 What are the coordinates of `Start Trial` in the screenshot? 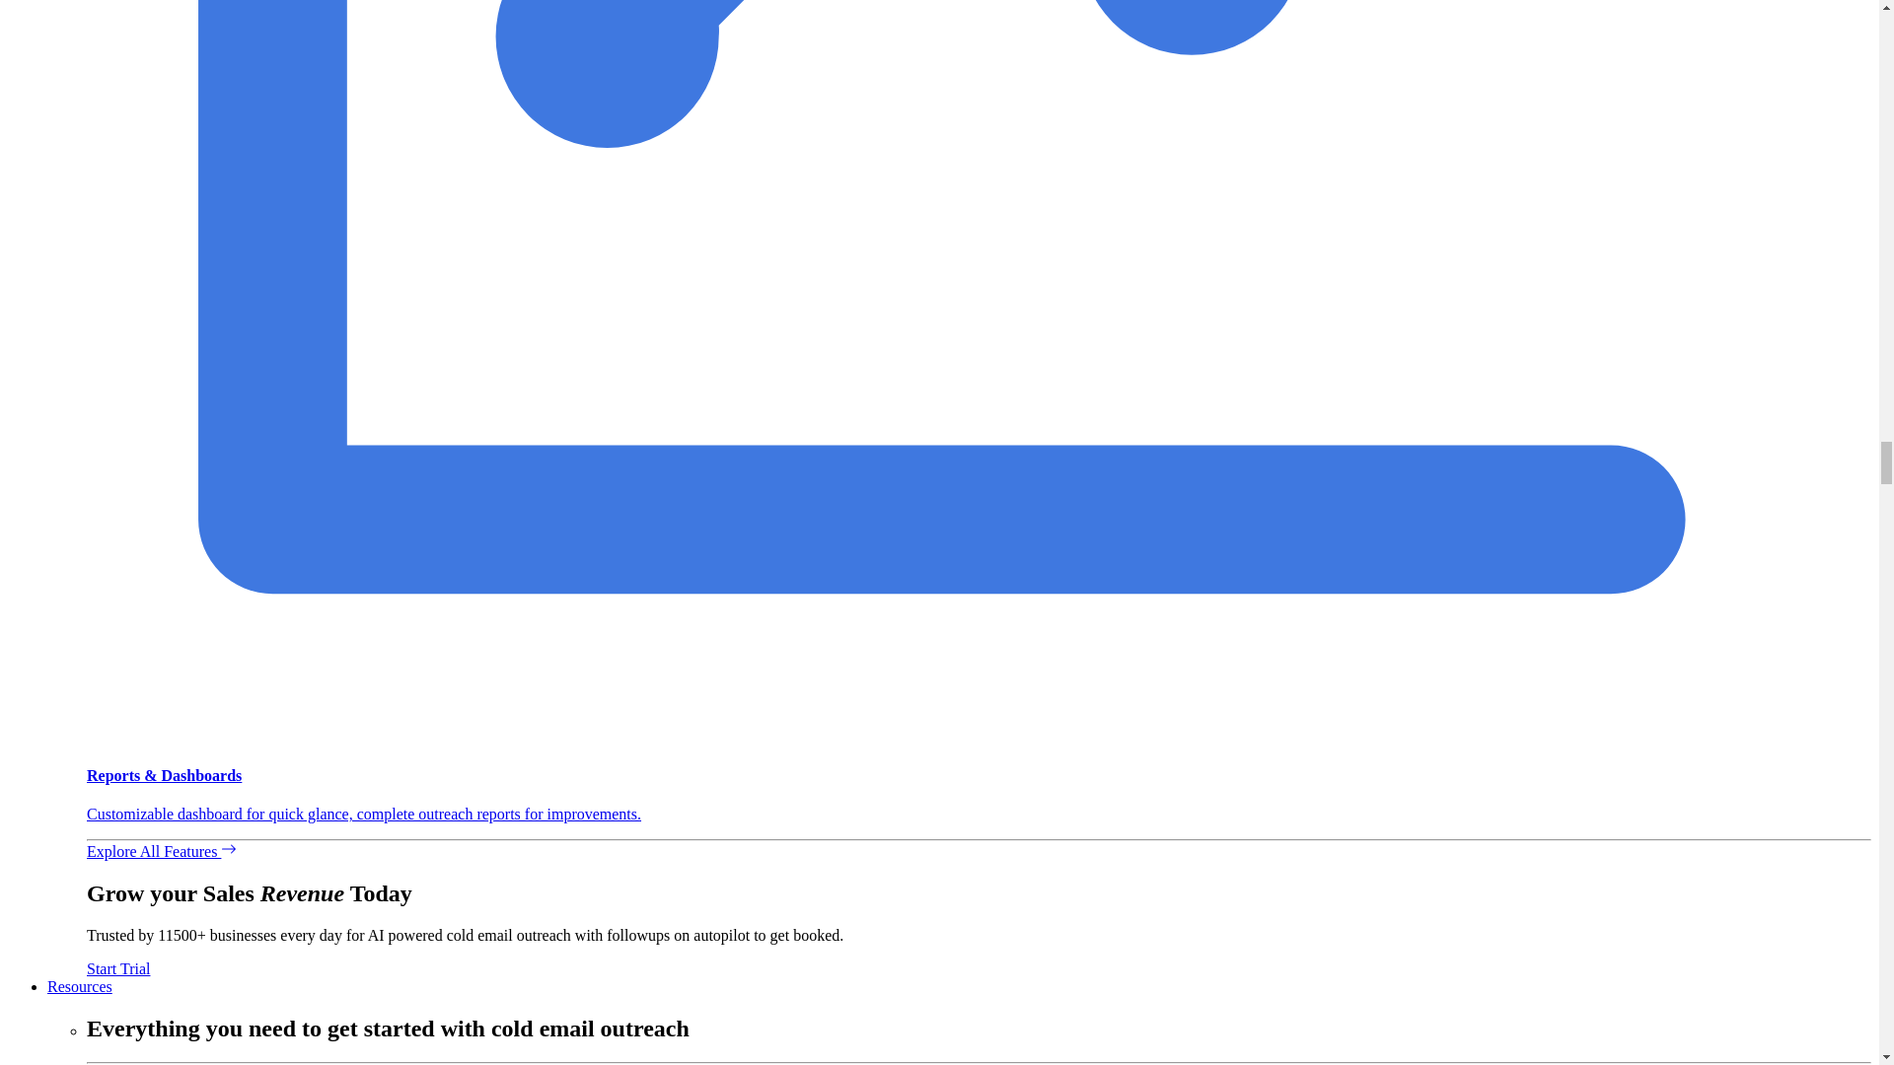 It's located at (118, 968).